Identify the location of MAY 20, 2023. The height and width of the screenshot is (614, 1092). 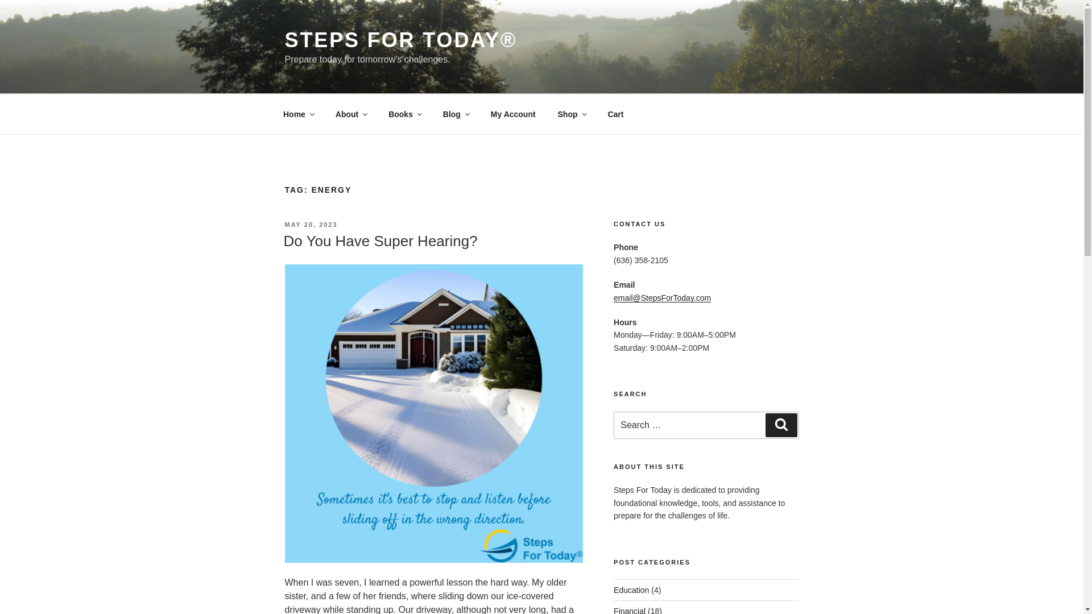
(311, 224).